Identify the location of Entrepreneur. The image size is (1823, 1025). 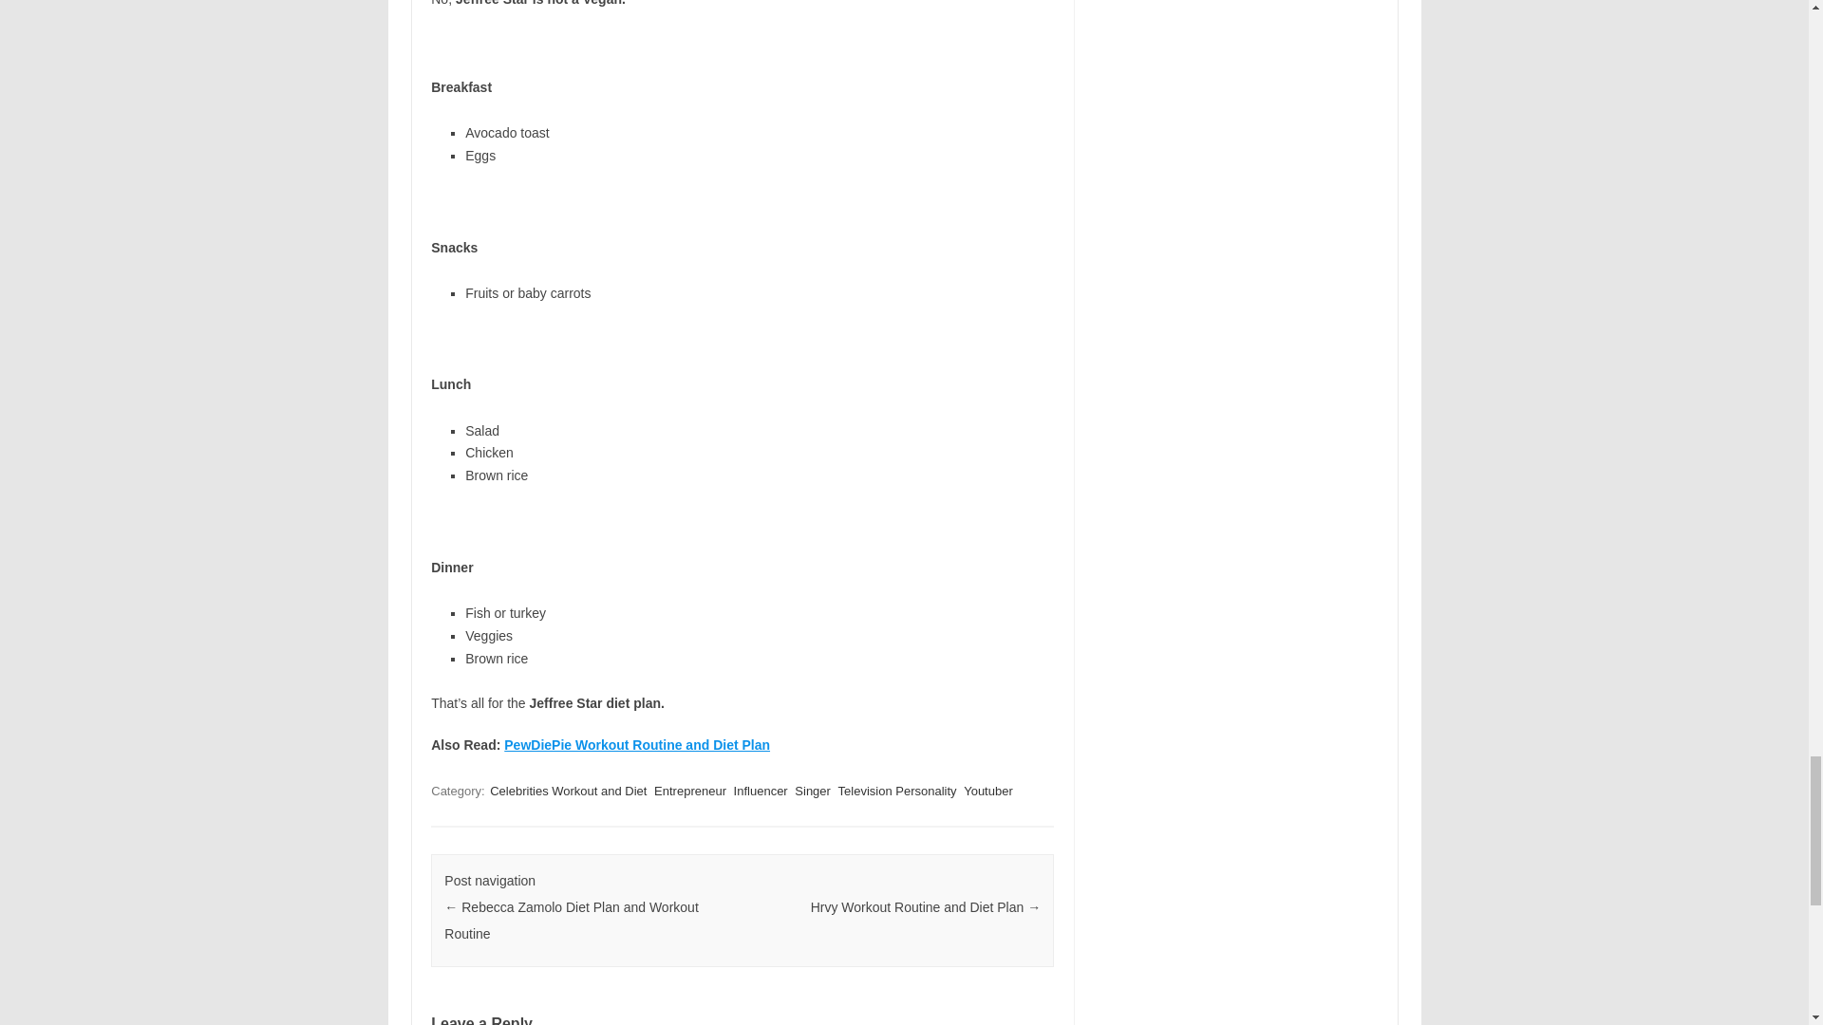
(689, 792).